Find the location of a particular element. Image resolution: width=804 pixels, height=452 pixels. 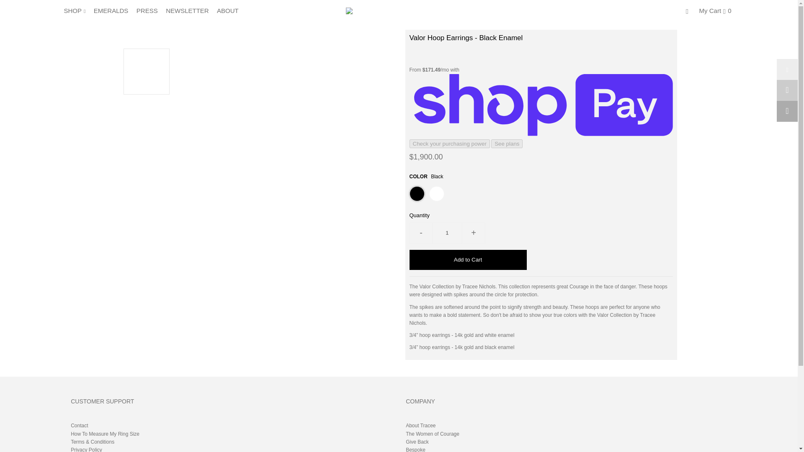

1 is located at coordinates (447, 233).